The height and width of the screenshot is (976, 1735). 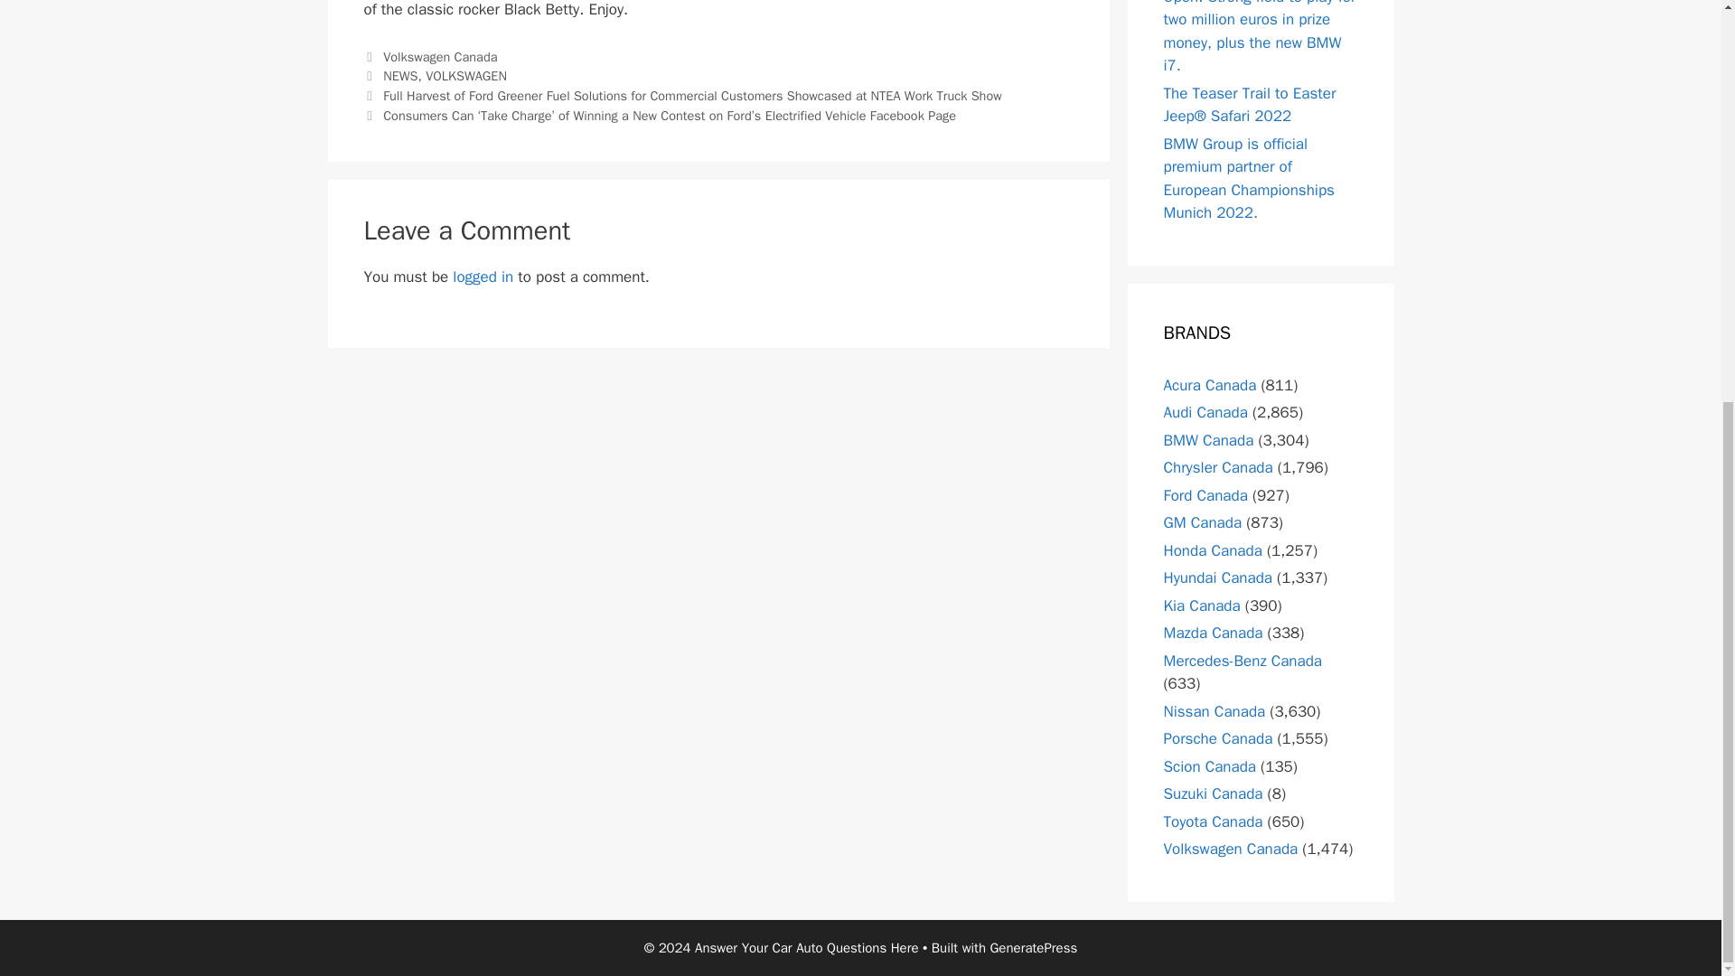 What do you see at coordinates (1213, 821) in the screenshot?
I see `Toyota Canada` at bounding box center [1213, 821].